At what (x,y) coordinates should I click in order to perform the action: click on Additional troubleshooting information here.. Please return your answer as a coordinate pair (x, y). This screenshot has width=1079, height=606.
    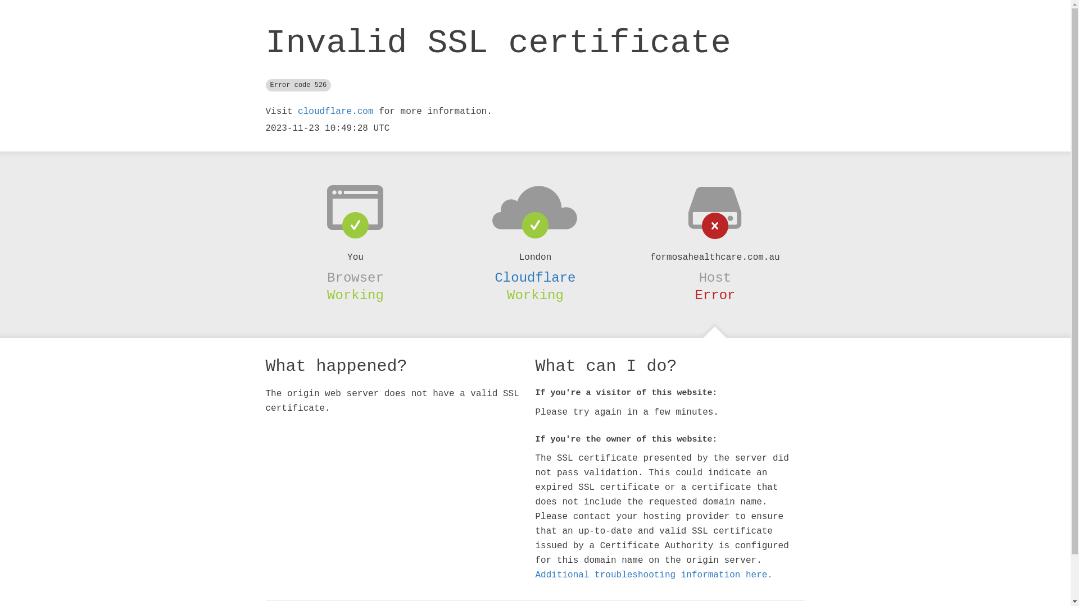
    Looking at the image, I should click on (654, 575).